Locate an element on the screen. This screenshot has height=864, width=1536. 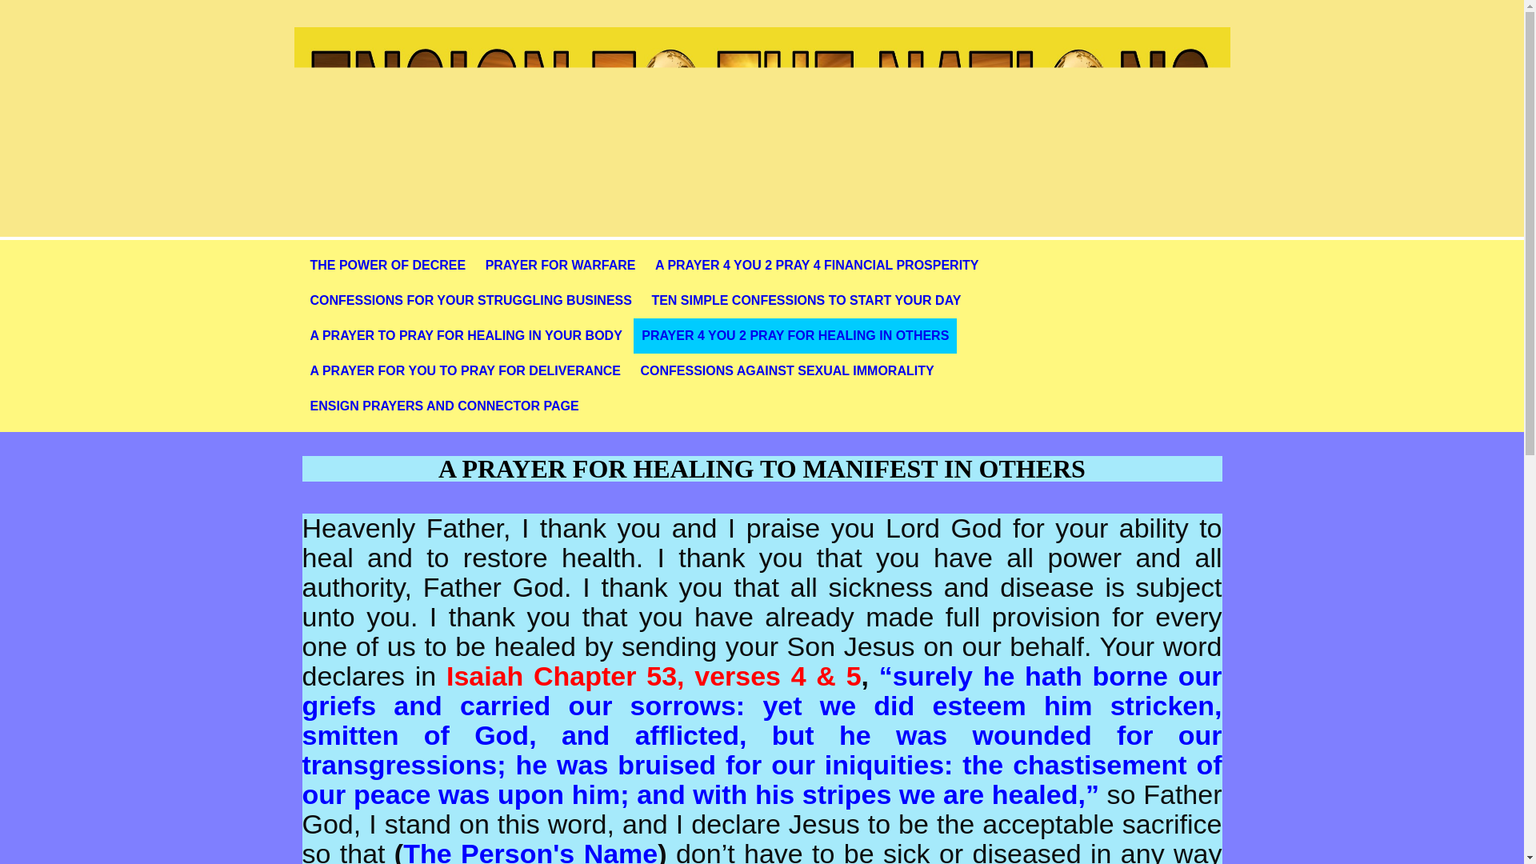
PRAYER 4 YOU 2 PRAY FOR HEALING IN OTHERS is located at coordinates (795, 336).